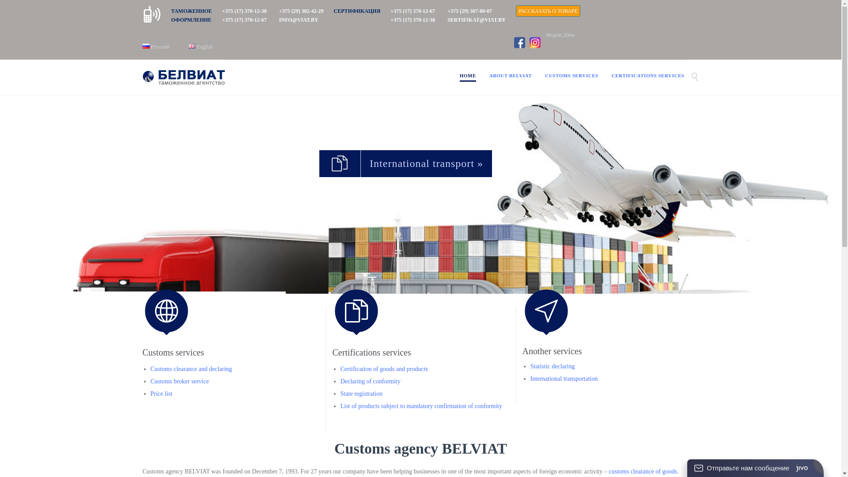 This screenshot has height=477, width=848. What do you see at coordinates (384, 369) in the screenshot?
I see `Certification of goods and products` at bounding box center [384, 369].